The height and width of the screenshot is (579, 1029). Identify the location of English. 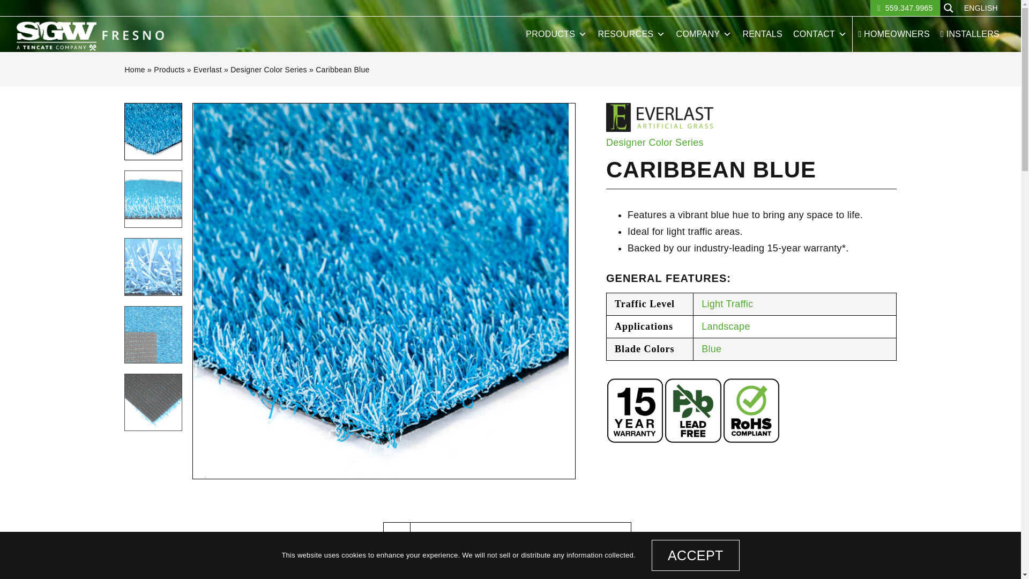
(981, 8).